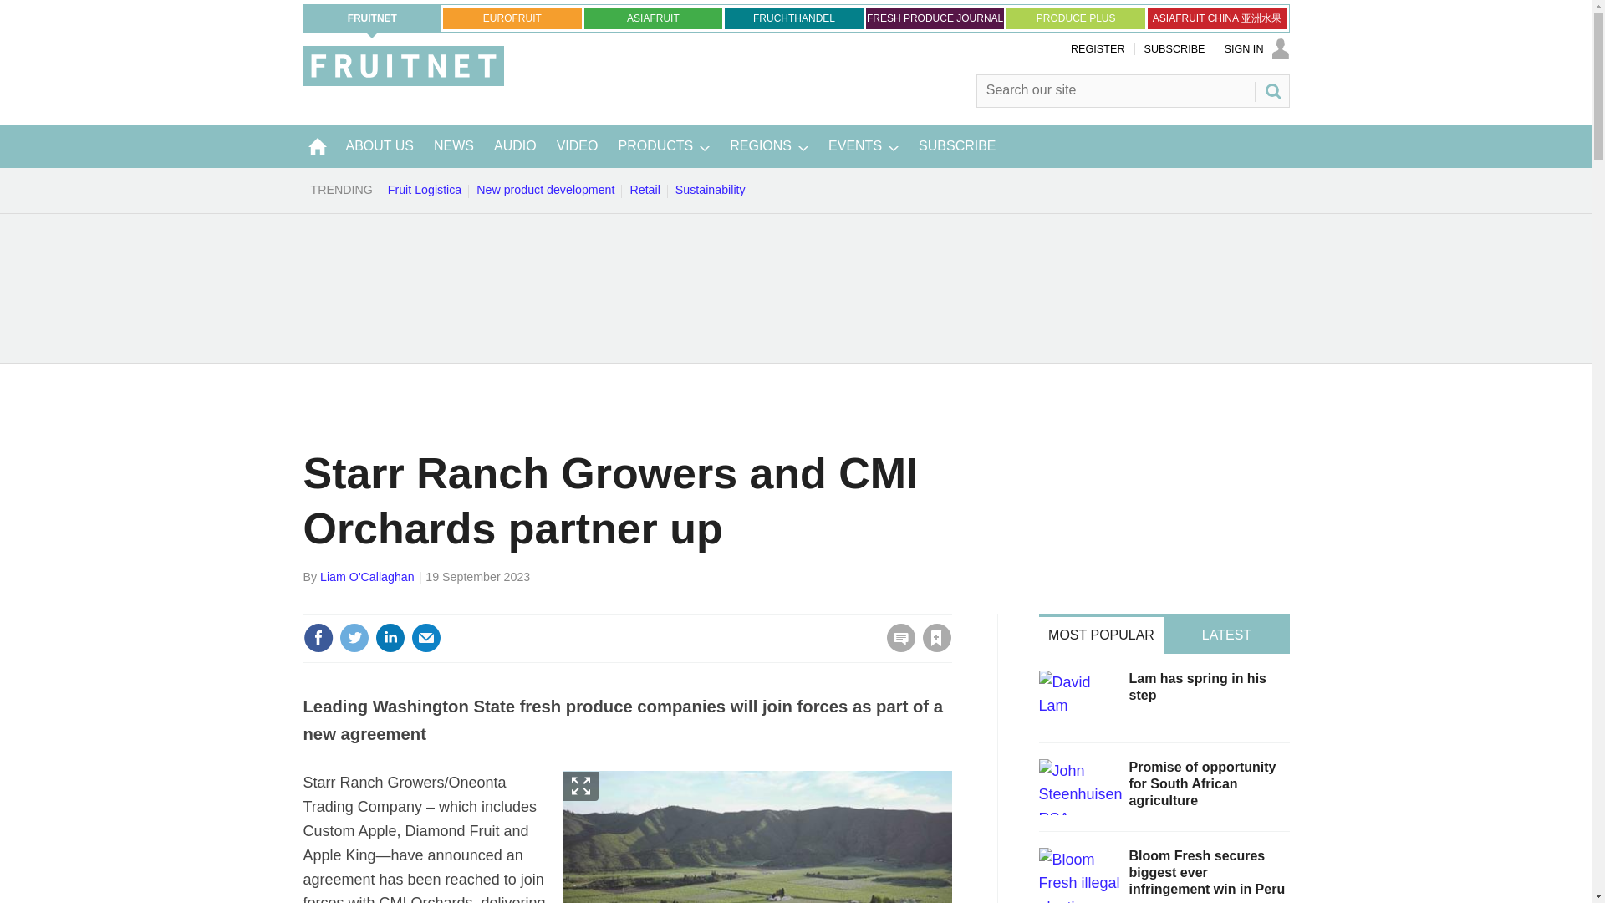  I want to click on Fruit Logistica, so click(425, 190).